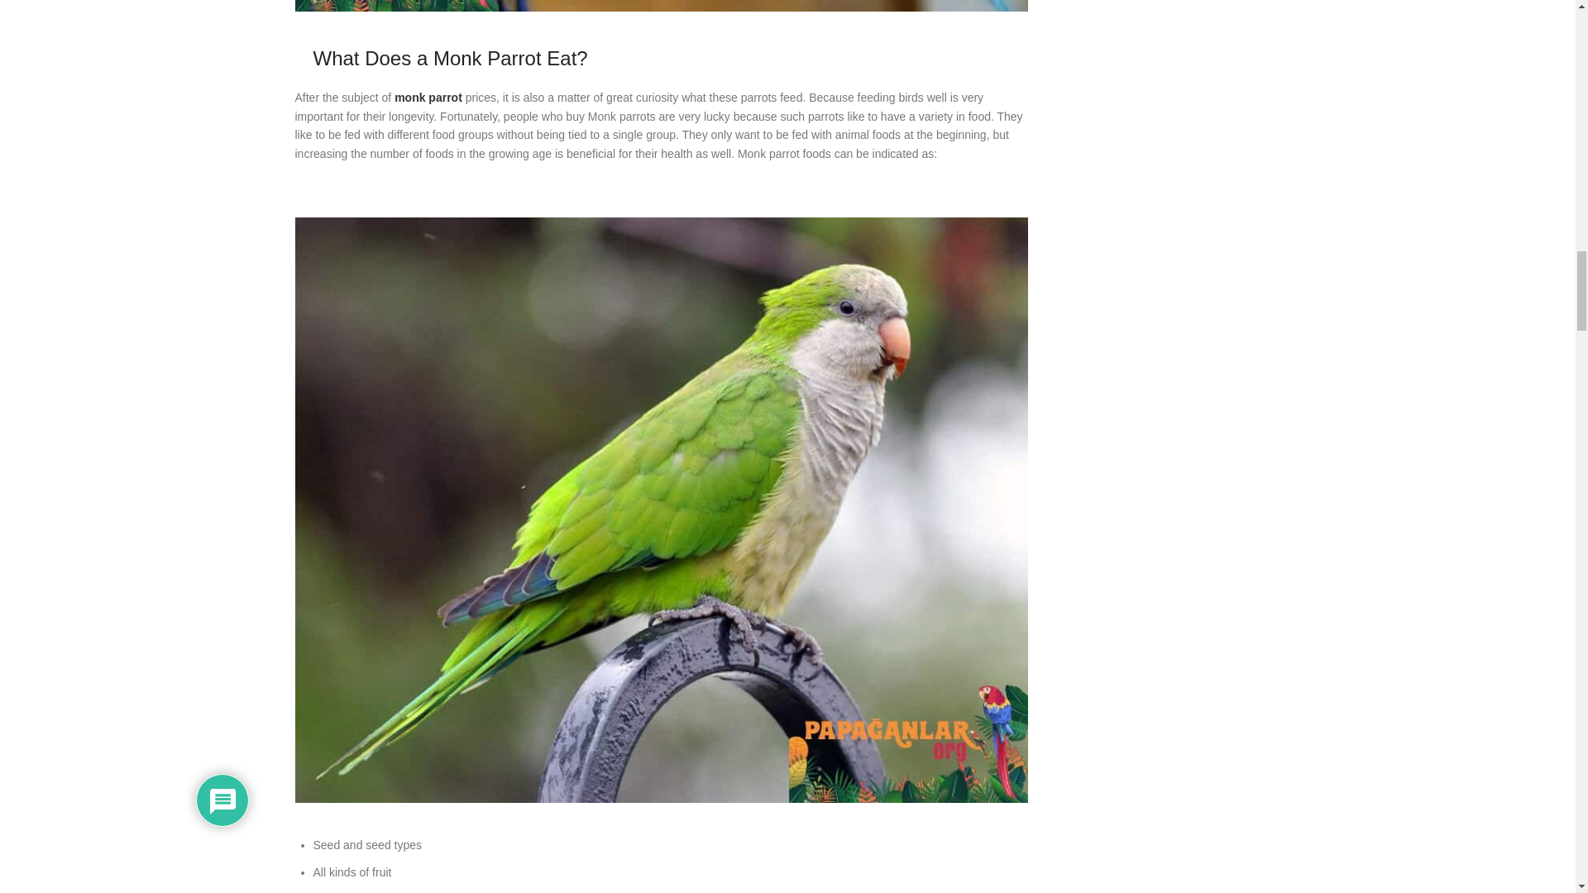 The height and width of the screenshot is (893, 1588). Describe the element at coordinates (428, 98) in the screenshot. I see `monk parrot` at that location.